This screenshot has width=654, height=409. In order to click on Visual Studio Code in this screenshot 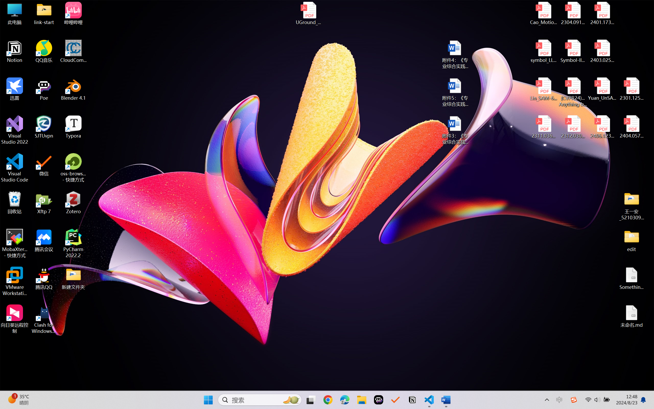, I will do `click(15, 168)`.